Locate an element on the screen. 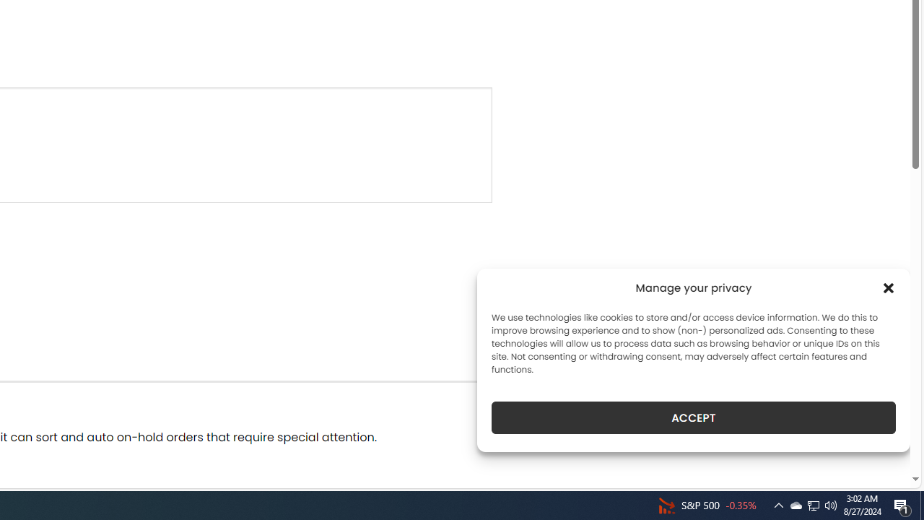 The image size is (924, 520). Class: cmplz-close is located at coordinates (889, 287).